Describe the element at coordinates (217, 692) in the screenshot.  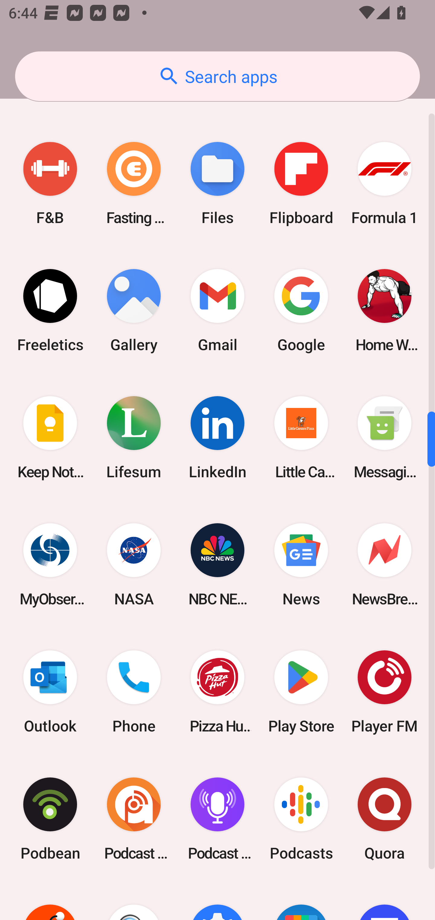
I see `Pizza Hut HK & Macau` at that location.